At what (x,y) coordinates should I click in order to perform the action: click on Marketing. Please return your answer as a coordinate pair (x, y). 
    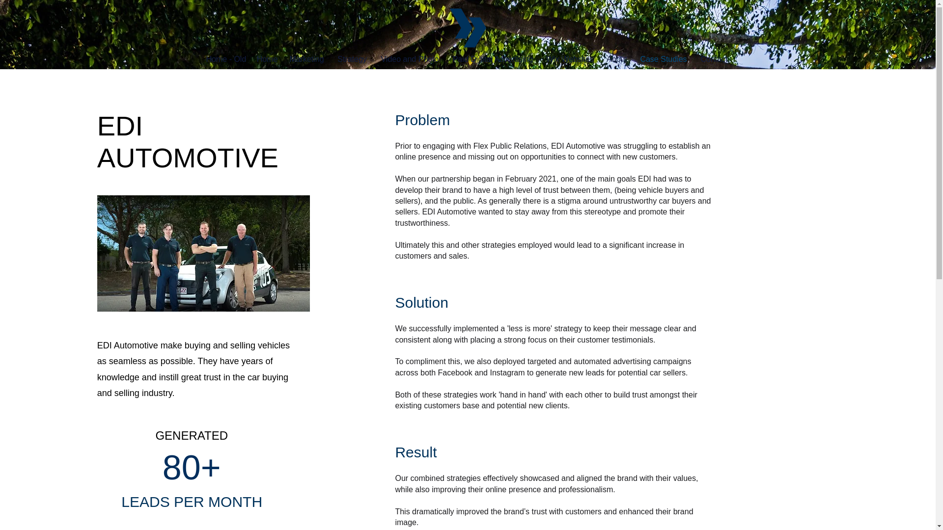
    Looking at the image, I should click on (306, 59).